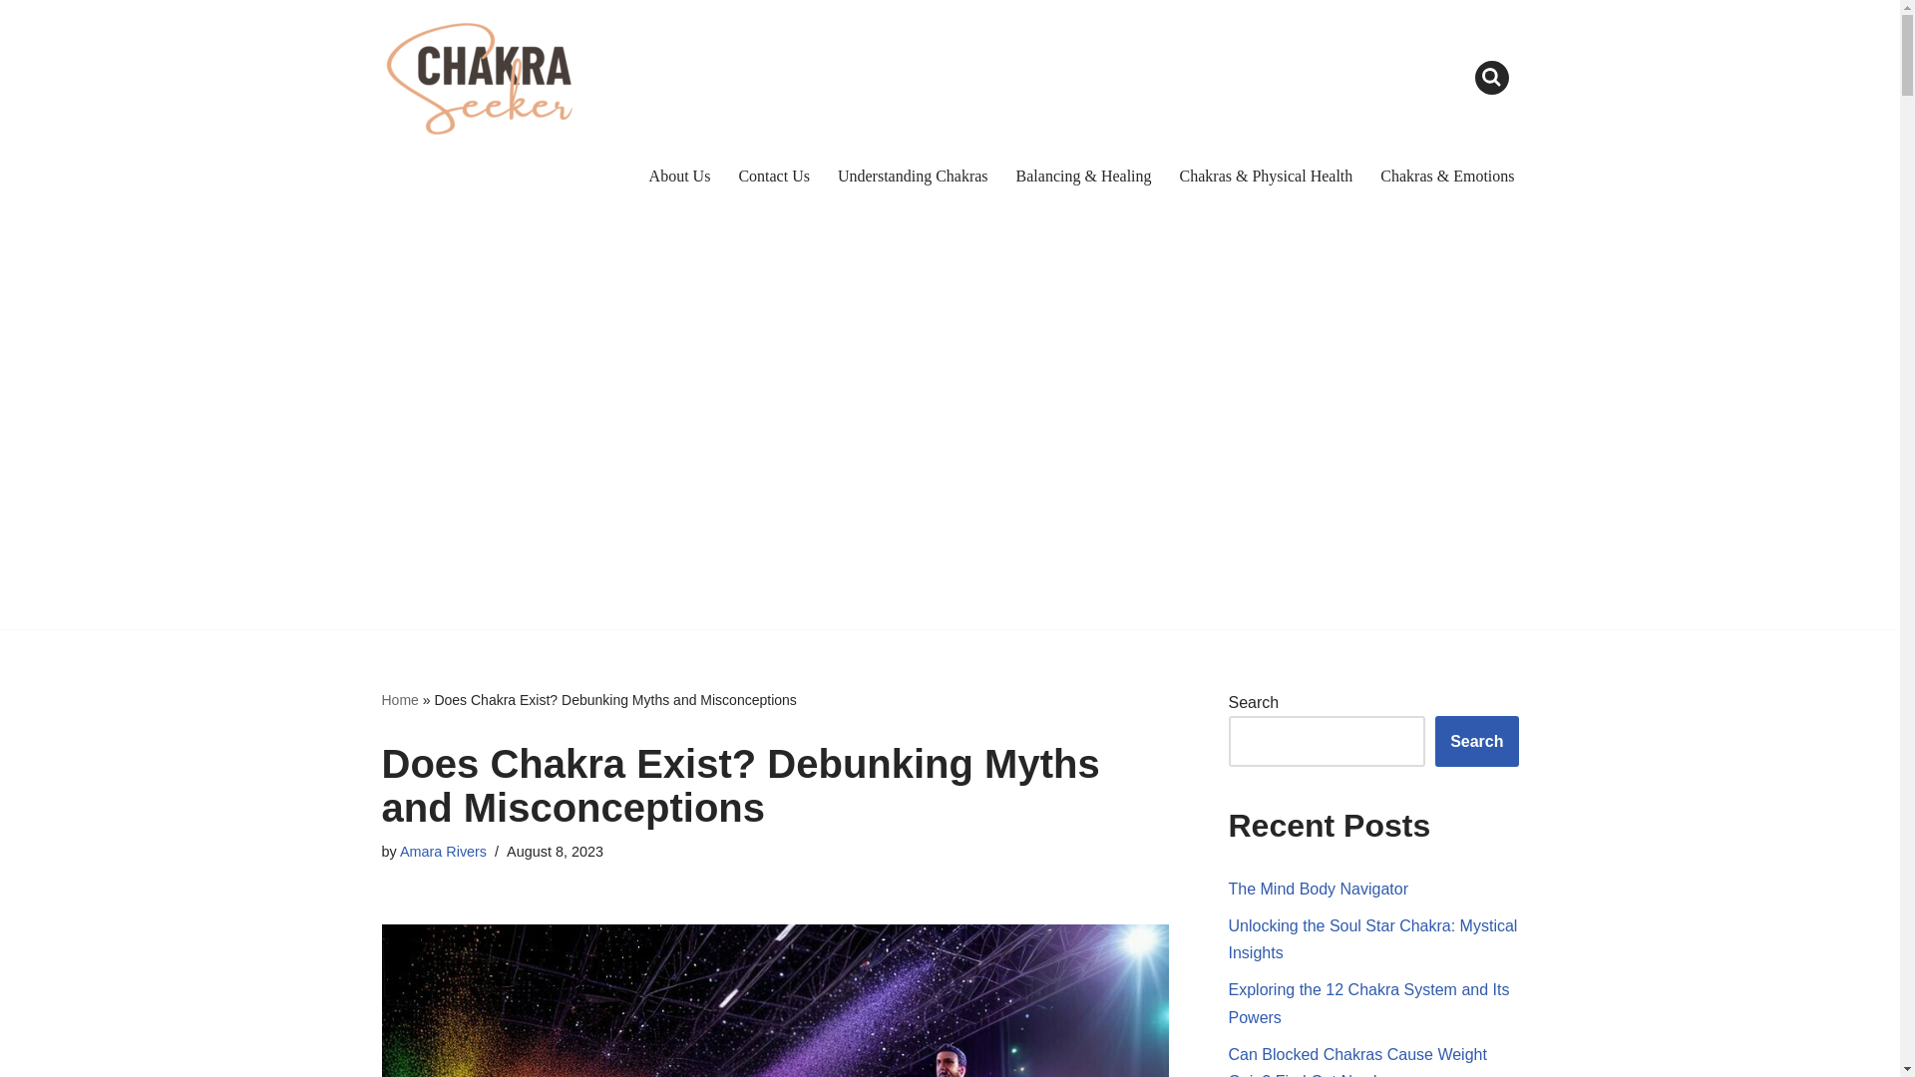 Image resolution: width=1915 pixels, height=1077 pixels. Describe the element at coordinates (15, 42) in the screenshot. I see `Skip to content` at that location.